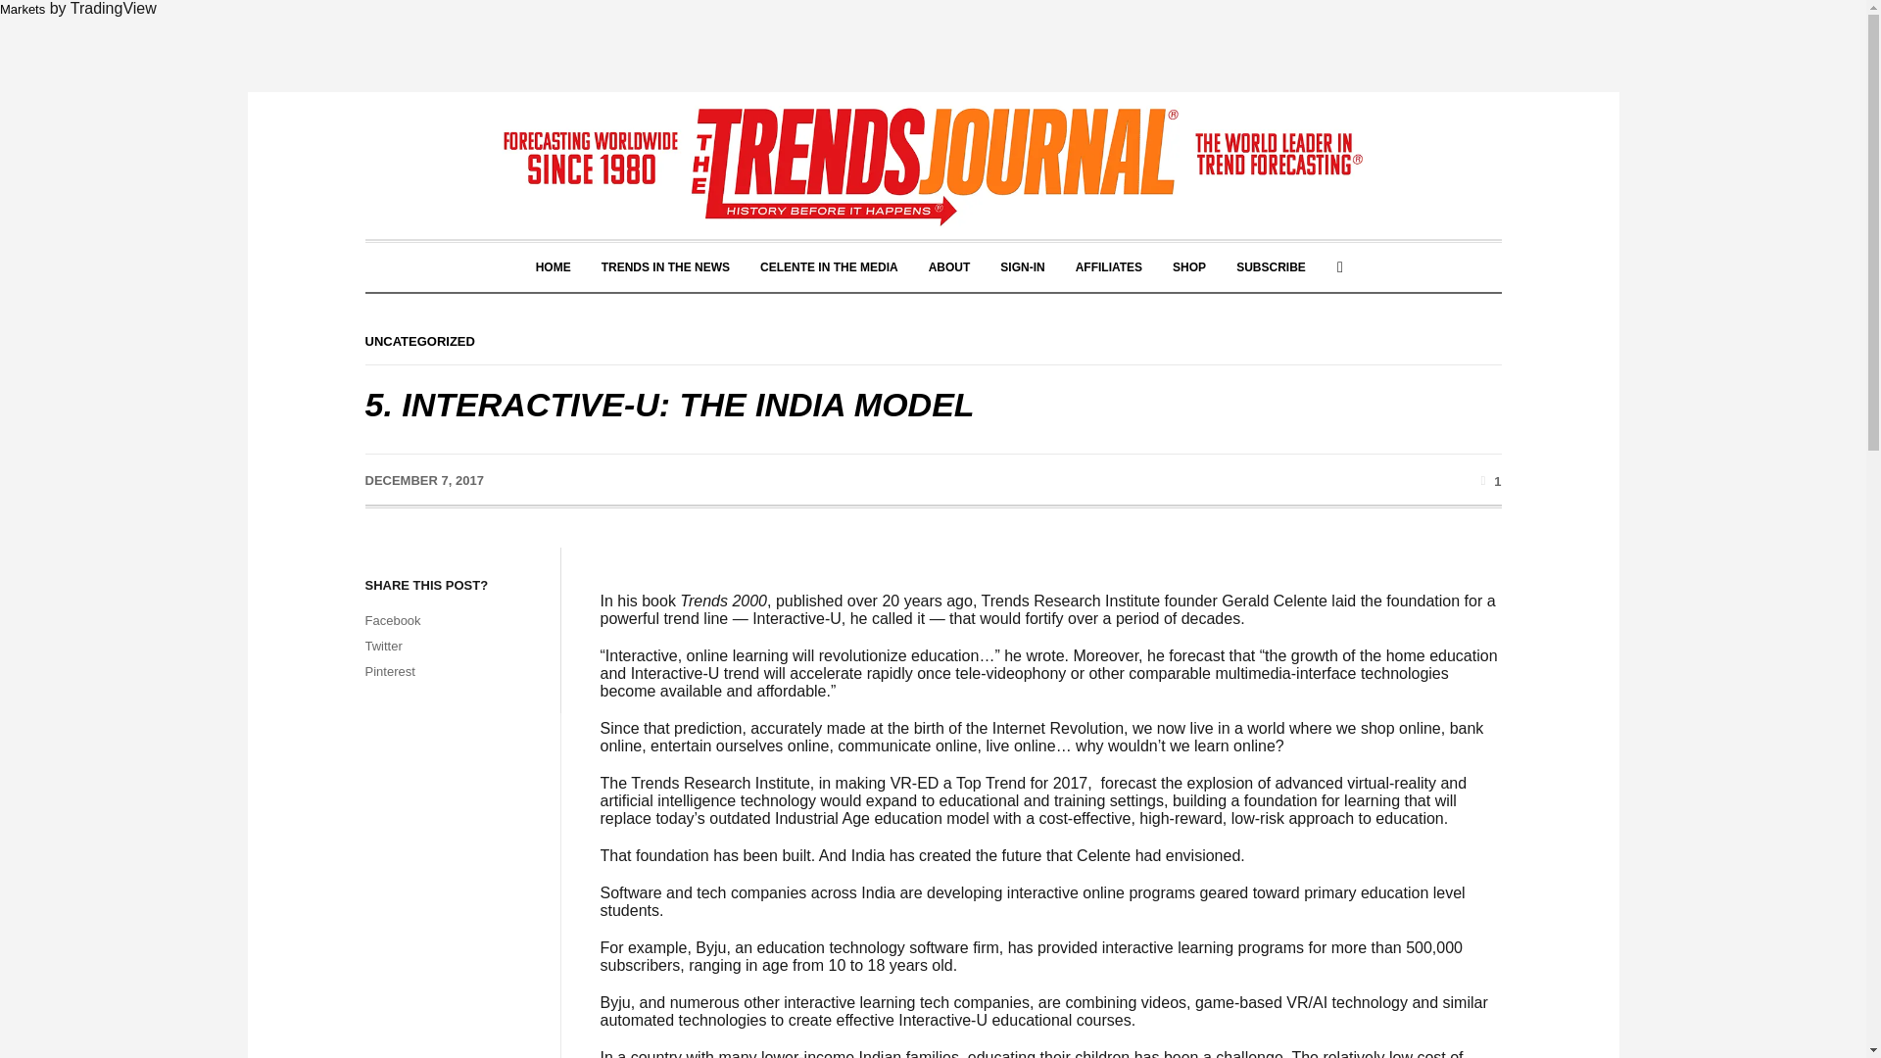 This screenshot has height=1058, width=1881. What do you see at coordinates (1487, 480) in the screenshot?
I see `1` at bounding box center [1487, 480].